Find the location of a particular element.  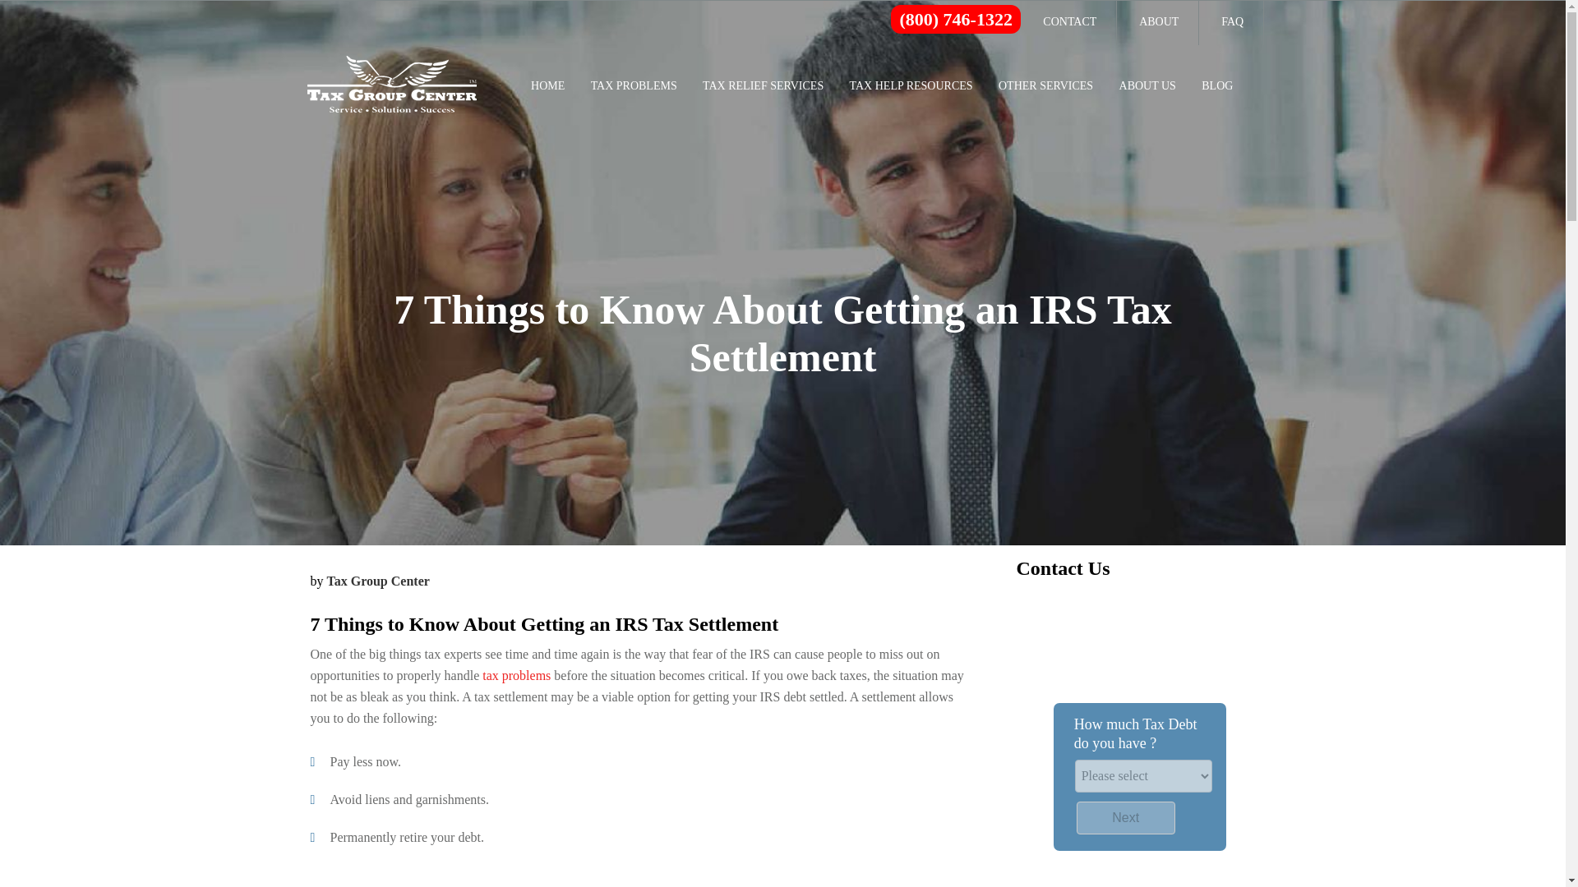

TAX RELIEF SERVICES is located at coordinates (763, 85).